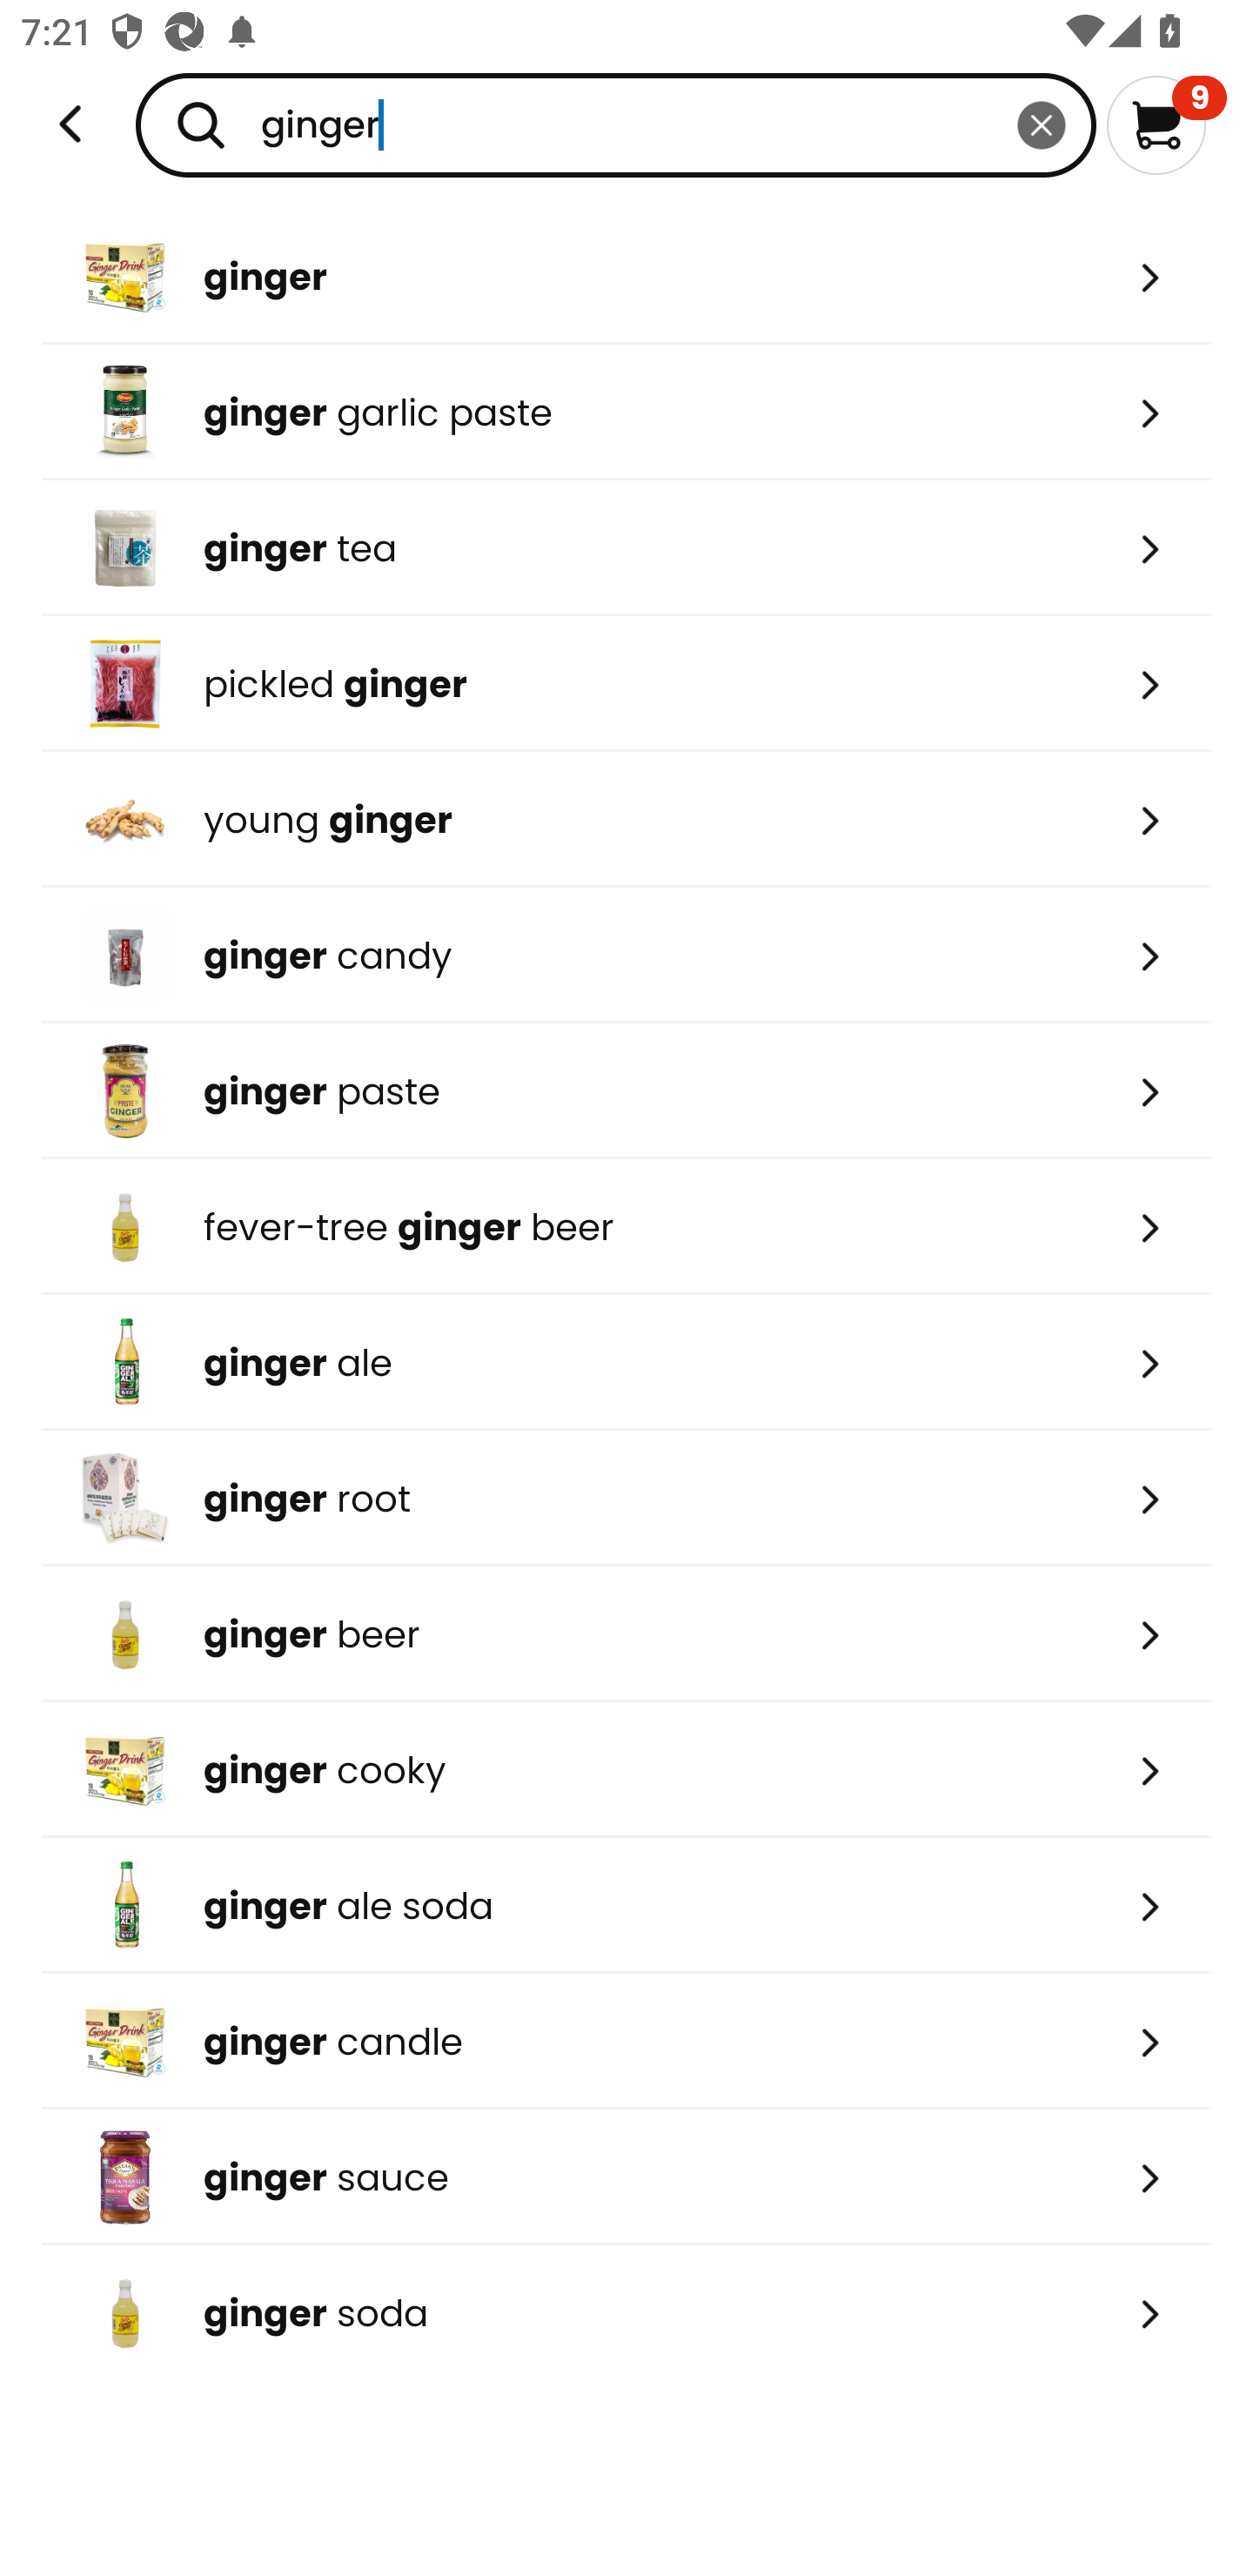 Image resolution: width=1253 pixels, height=2576 pixels. I want to click on ginger candy, so click(626, 956).